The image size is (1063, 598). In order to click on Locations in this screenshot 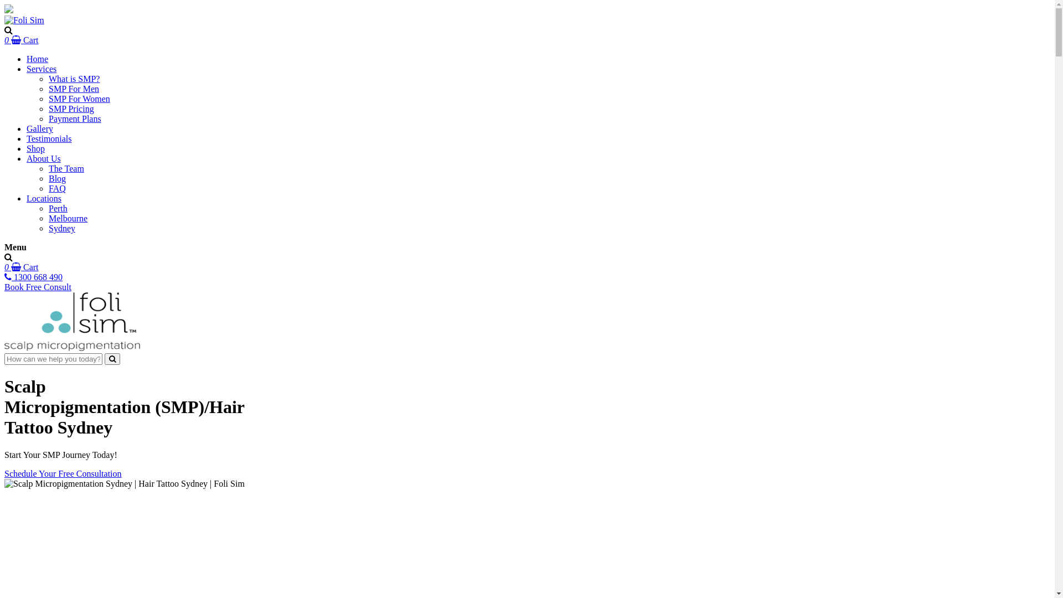, I will do `click(44, 198)`.